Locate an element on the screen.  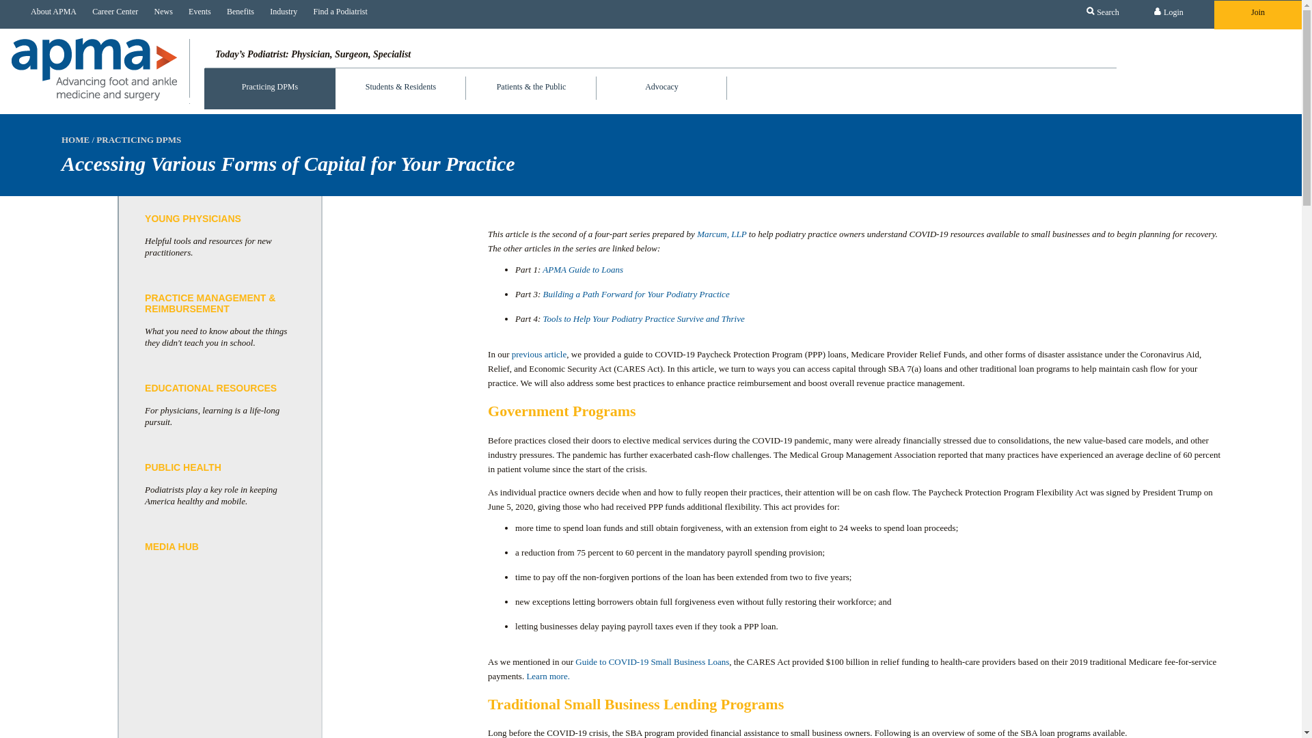
Find a Podiatrist is located at coordinates (336, 12).